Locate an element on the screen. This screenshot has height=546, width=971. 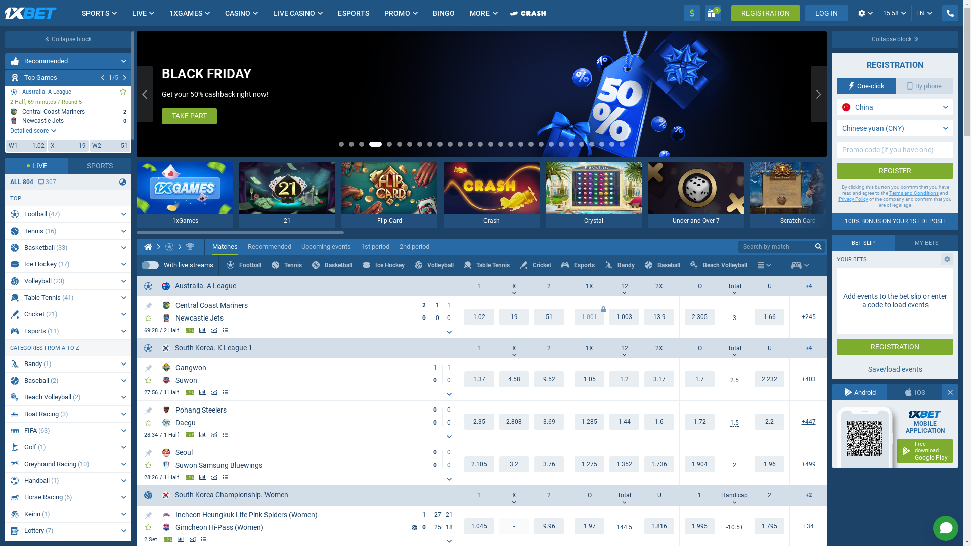
Central Coast Mariners
Newcastle Jets
2
0
1
0
1
0 is located at coordinates (310, 312).